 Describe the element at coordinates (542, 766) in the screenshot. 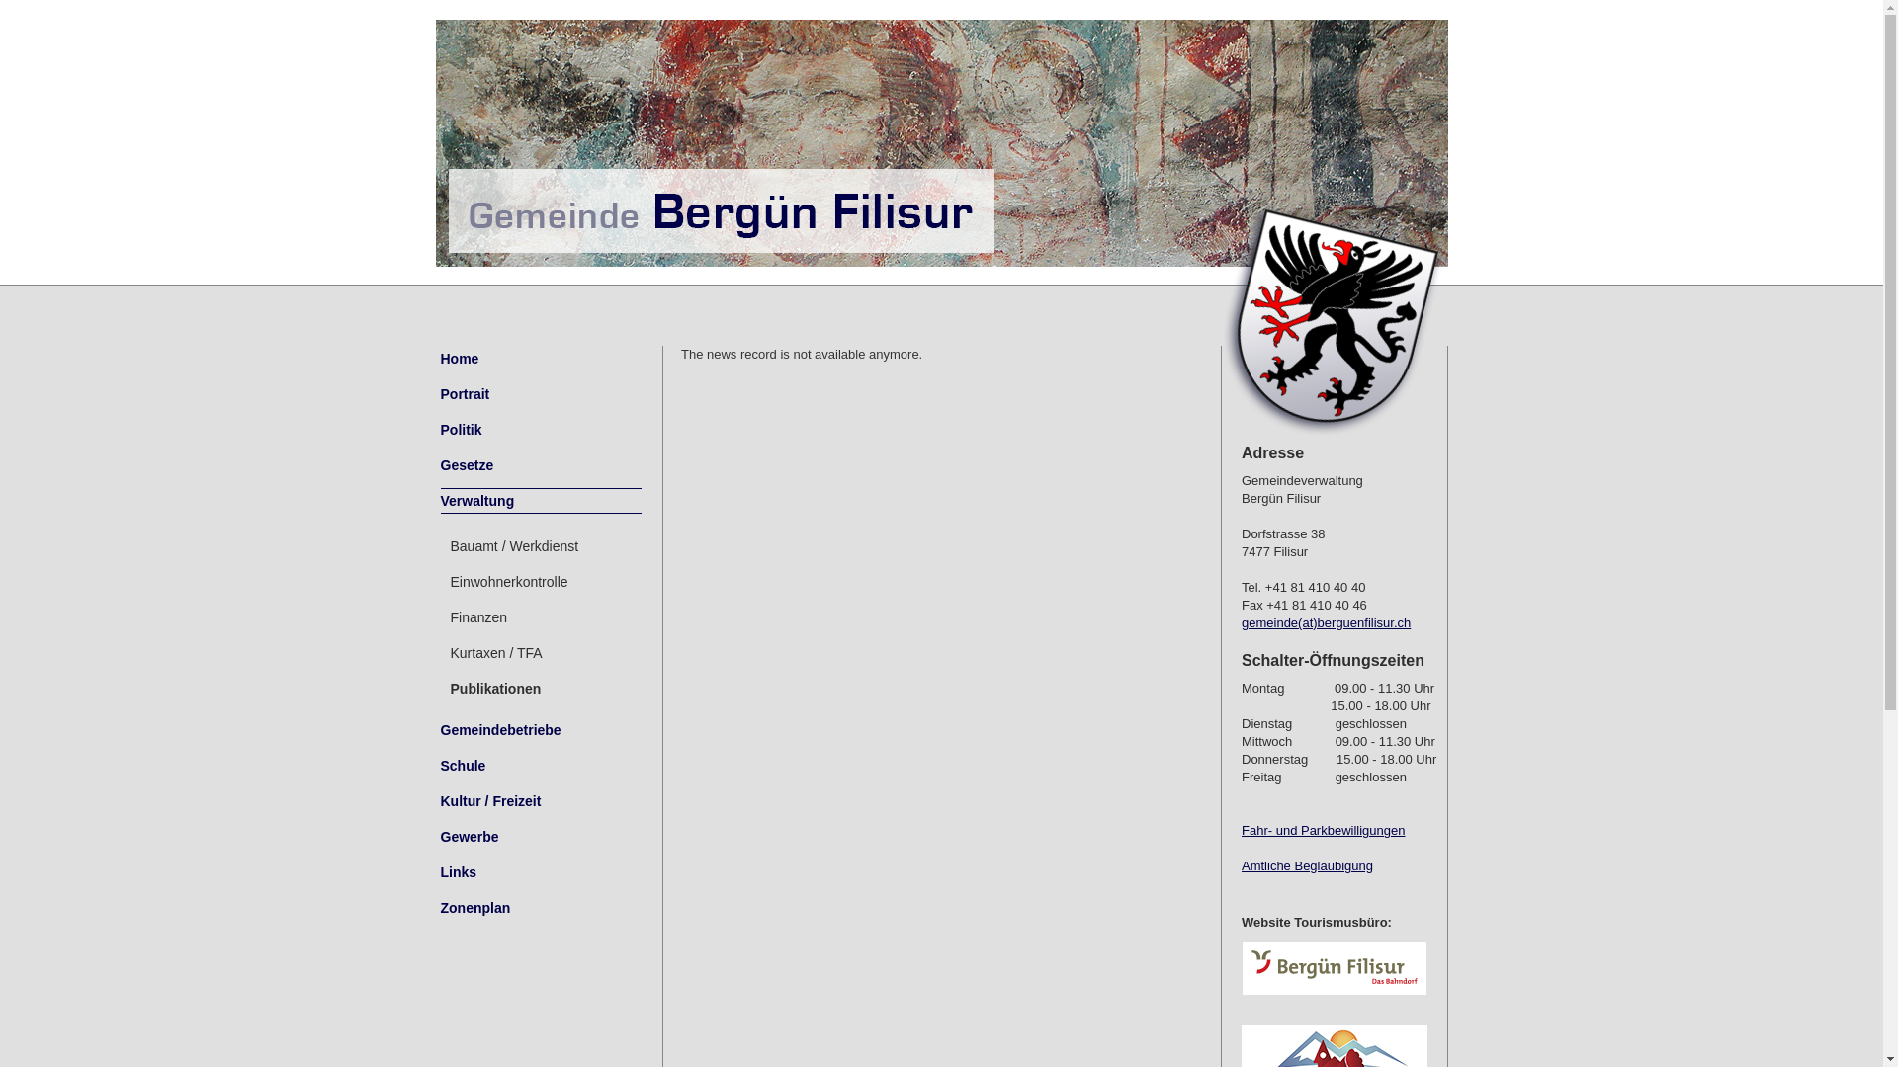

I see `Schule` at that location.